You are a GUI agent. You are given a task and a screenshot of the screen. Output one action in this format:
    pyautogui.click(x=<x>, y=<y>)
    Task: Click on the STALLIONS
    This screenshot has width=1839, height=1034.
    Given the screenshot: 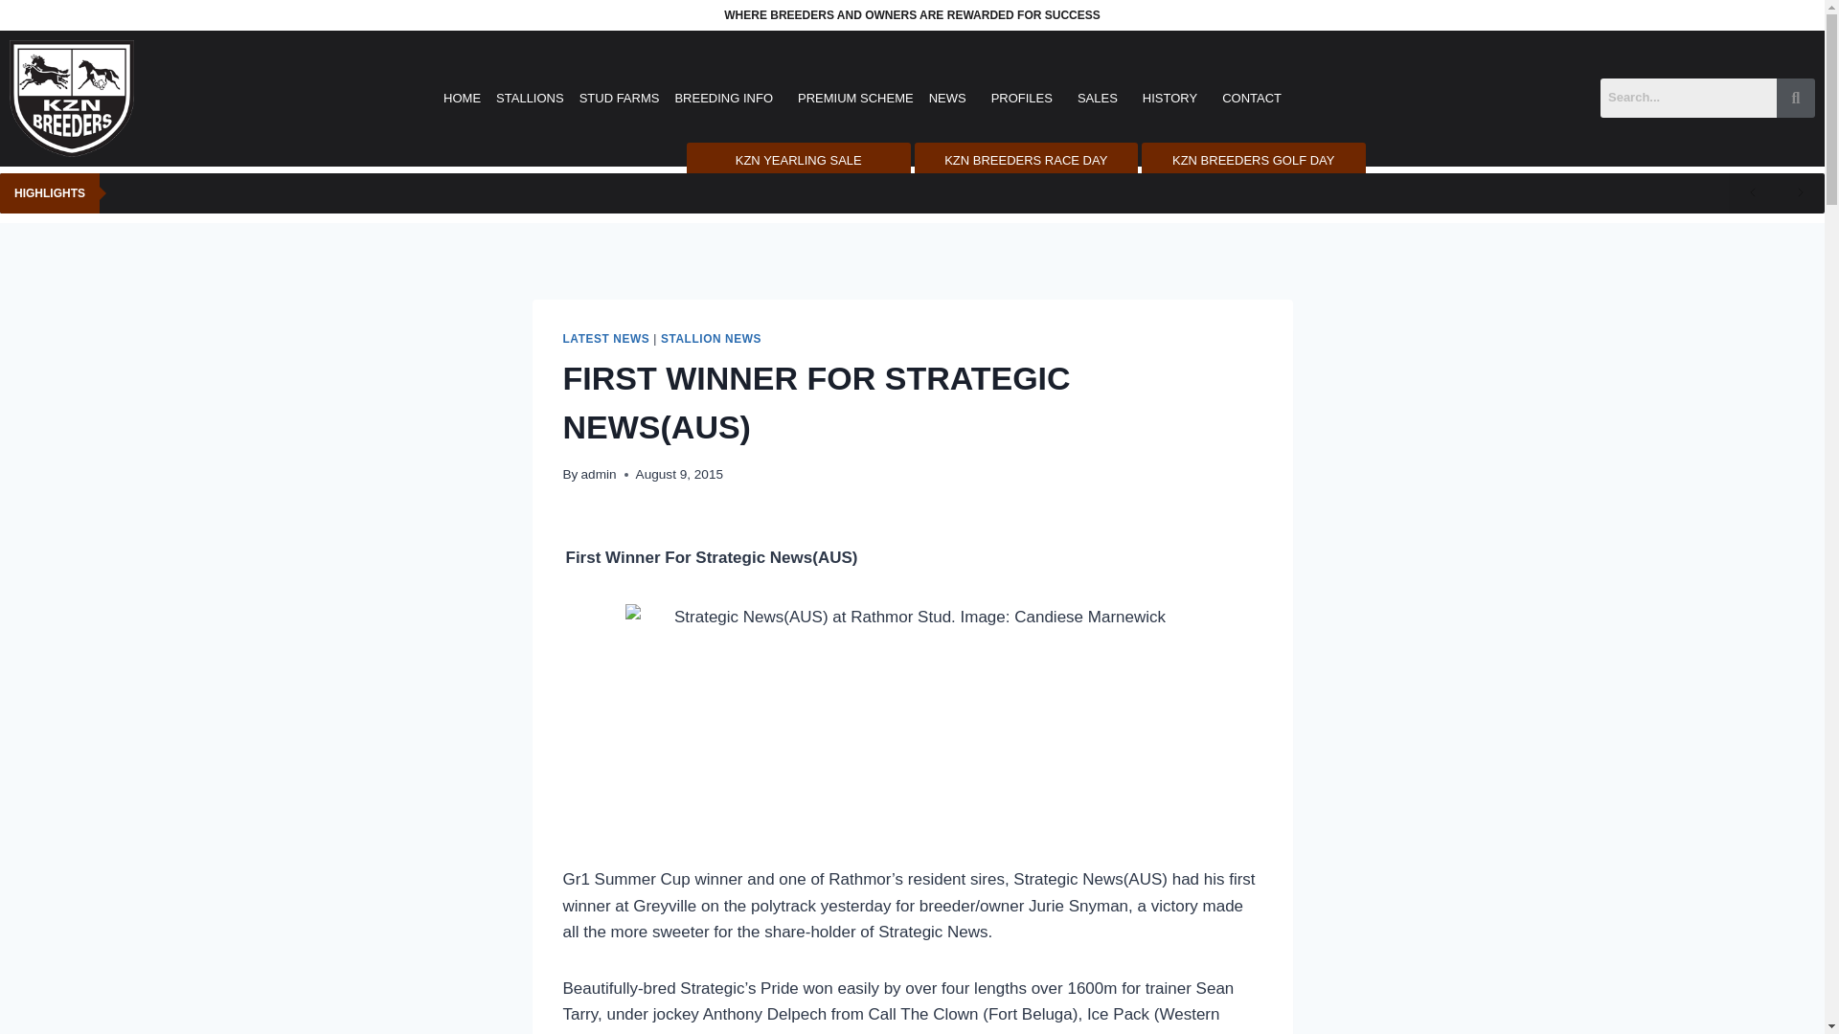 What is the action you would take?
    pyautogui.click(x=531, y=98)
    